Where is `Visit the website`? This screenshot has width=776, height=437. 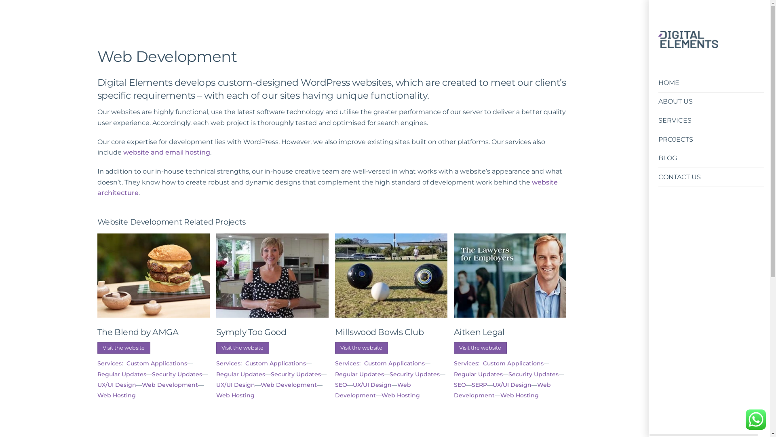
Visit the website is located at coordinates (481, 348).